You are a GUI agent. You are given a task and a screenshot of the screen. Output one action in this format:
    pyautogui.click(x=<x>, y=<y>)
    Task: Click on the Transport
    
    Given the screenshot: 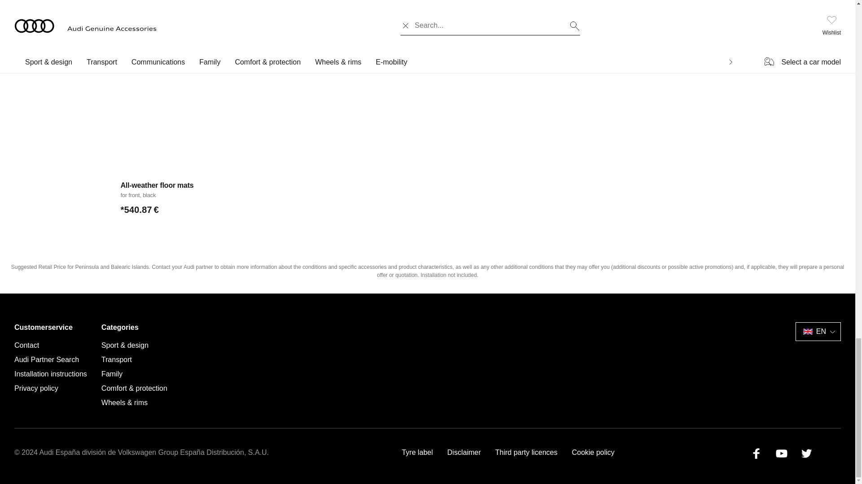 What is the action you would take?
    pyautogui.click(x=117, y=359)
    